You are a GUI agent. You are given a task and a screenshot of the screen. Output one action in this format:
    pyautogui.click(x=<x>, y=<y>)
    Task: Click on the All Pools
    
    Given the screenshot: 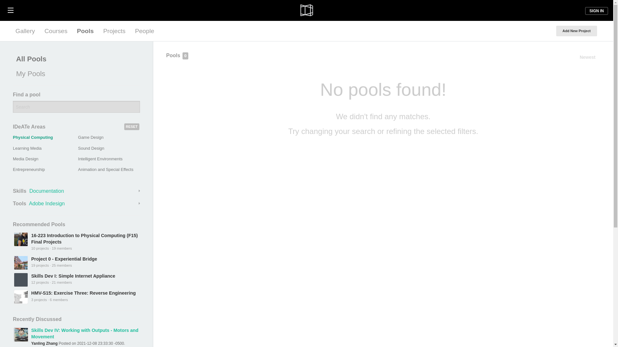 What is the action you would take?
    pyautogui.click(x=75, y=59)
    